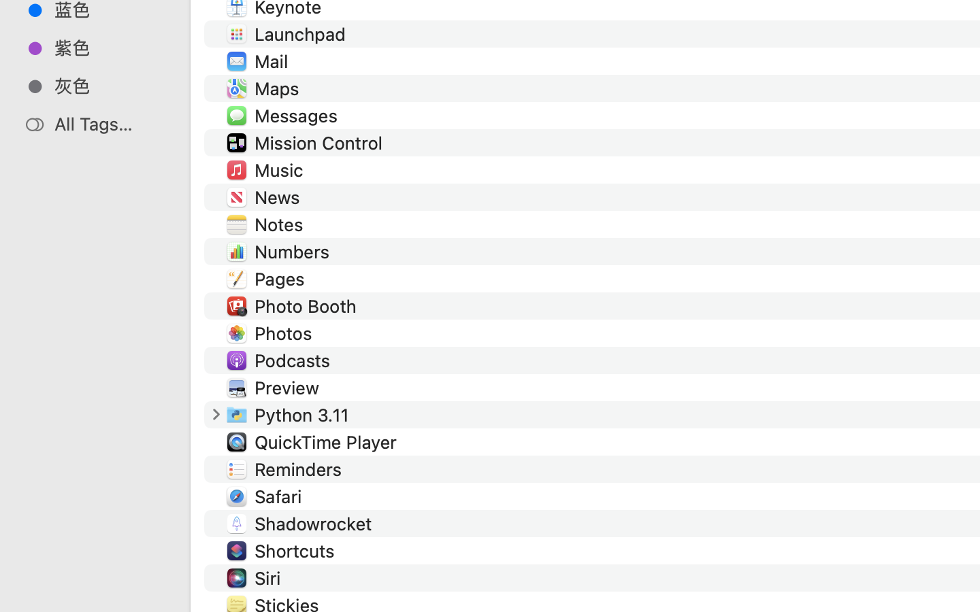 The width and height of the screenshot is (980, 612). What do you see at coordinates (282, 170) in the screenshot?
I see `Music` at bounding box center [282, 170].